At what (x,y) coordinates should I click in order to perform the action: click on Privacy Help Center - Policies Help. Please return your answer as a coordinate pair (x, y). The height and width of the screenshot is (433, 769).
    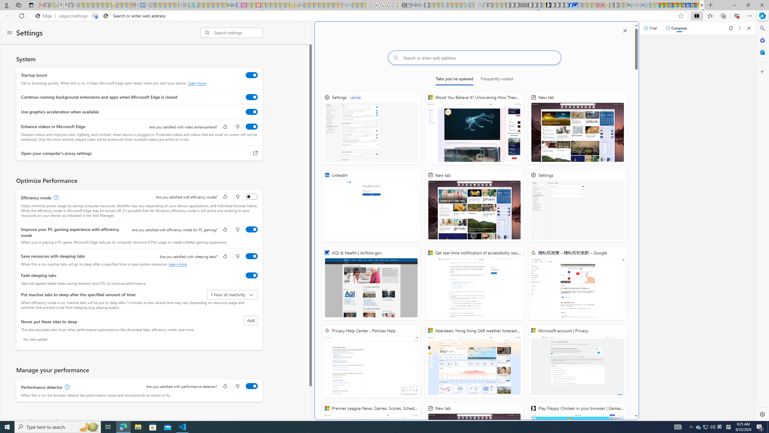
    Looking at the image, I should click on (381, 5).